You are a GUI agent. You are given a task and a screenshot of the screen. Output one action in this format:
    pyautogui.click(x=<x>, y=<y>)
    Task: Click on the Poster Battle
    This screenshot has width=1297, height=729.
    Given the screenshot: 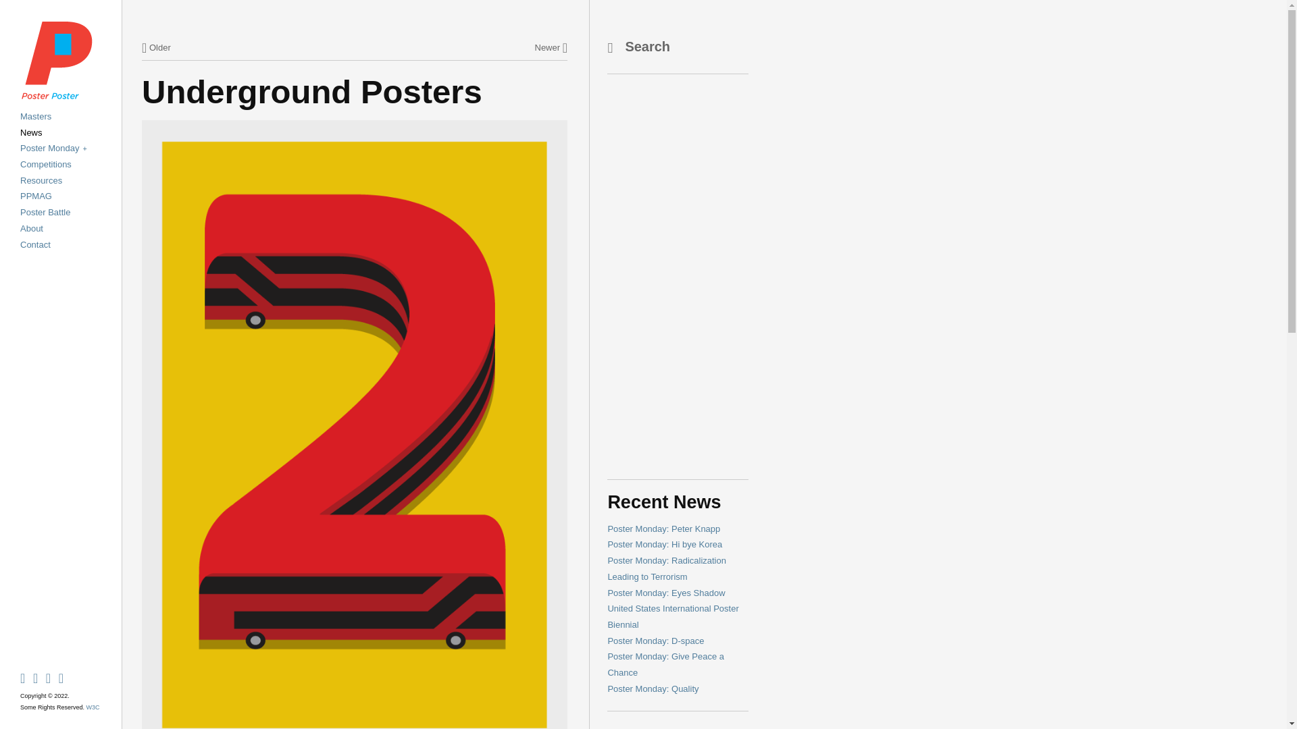 What is the action you would take?
    pyautogui.click(x=45, y=212)
    